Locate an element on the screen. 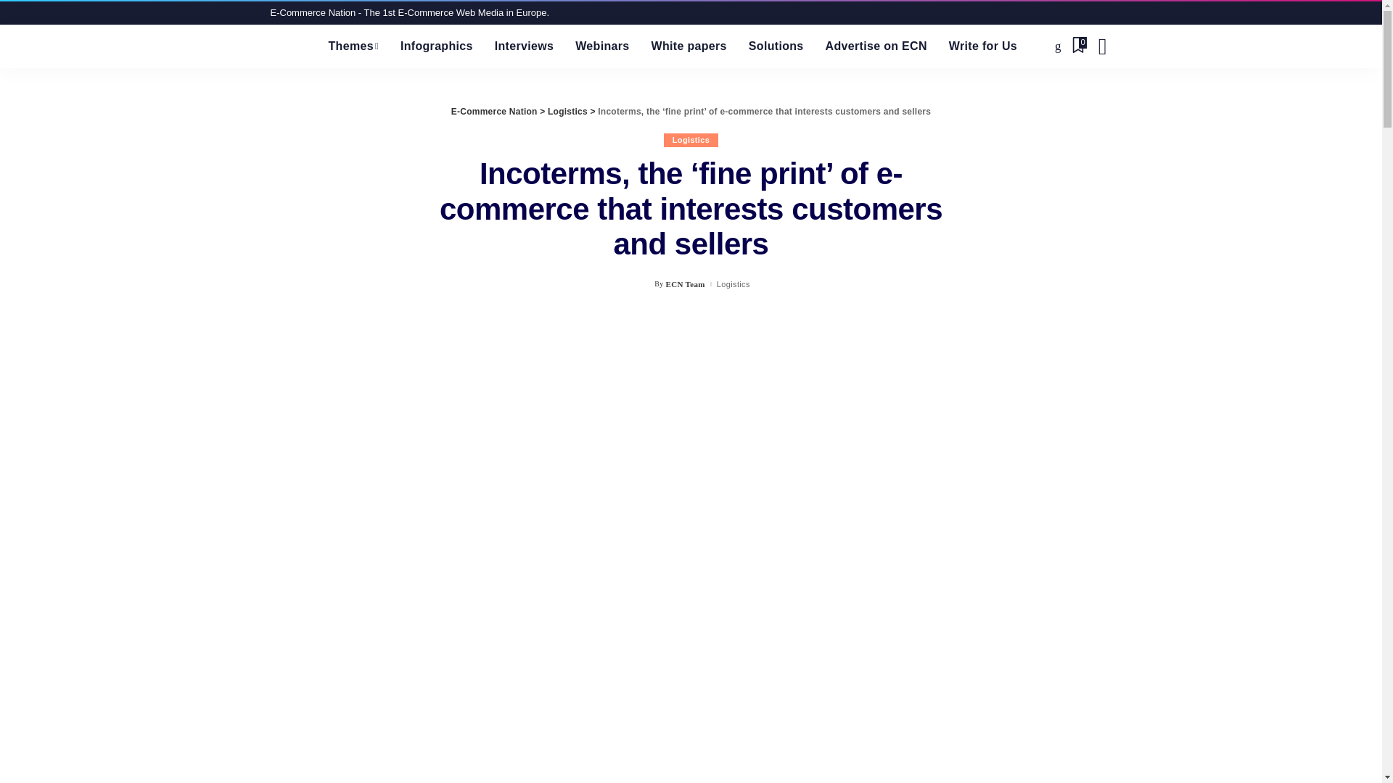 This screenshot has height=783, width=1393. Search is located at coordinates (1101, 46).